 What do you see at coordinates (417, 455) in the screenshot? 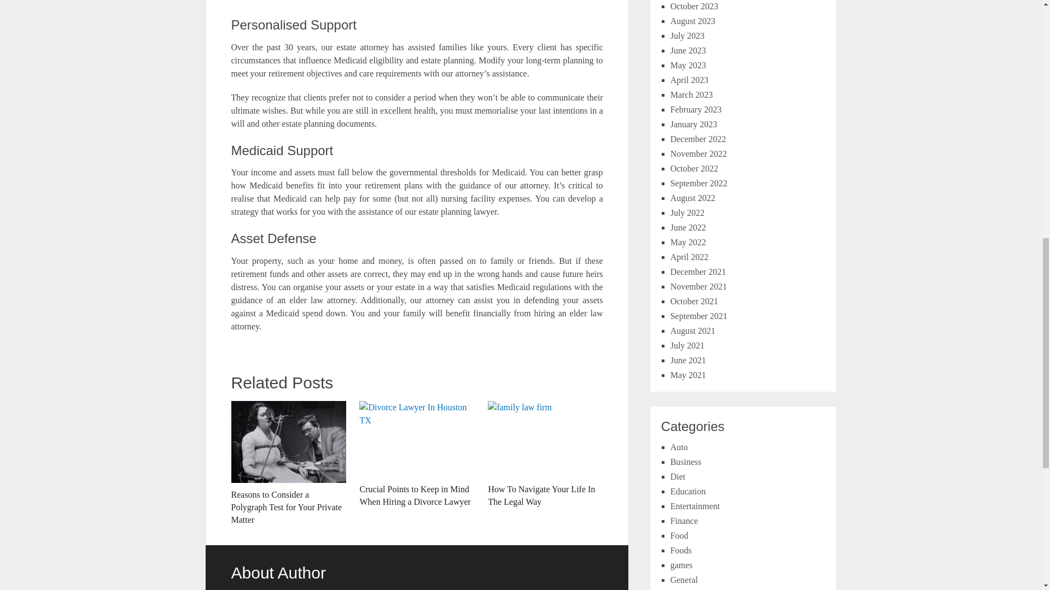
I see `Crucial Points to Keep in Mind When Hiring a Divorce Lawyer` at bounding box center [417, 455].